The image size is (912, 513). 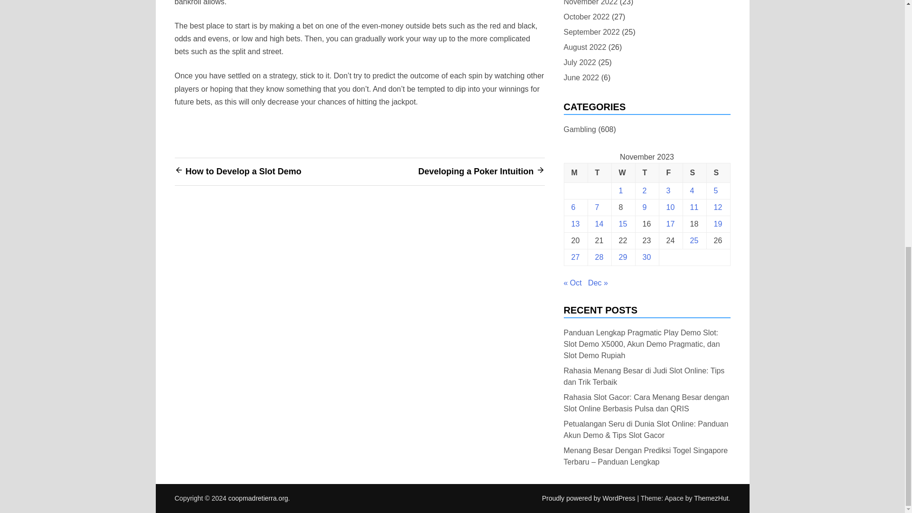 I want to click on Saturday, so click(x=694, y=173).